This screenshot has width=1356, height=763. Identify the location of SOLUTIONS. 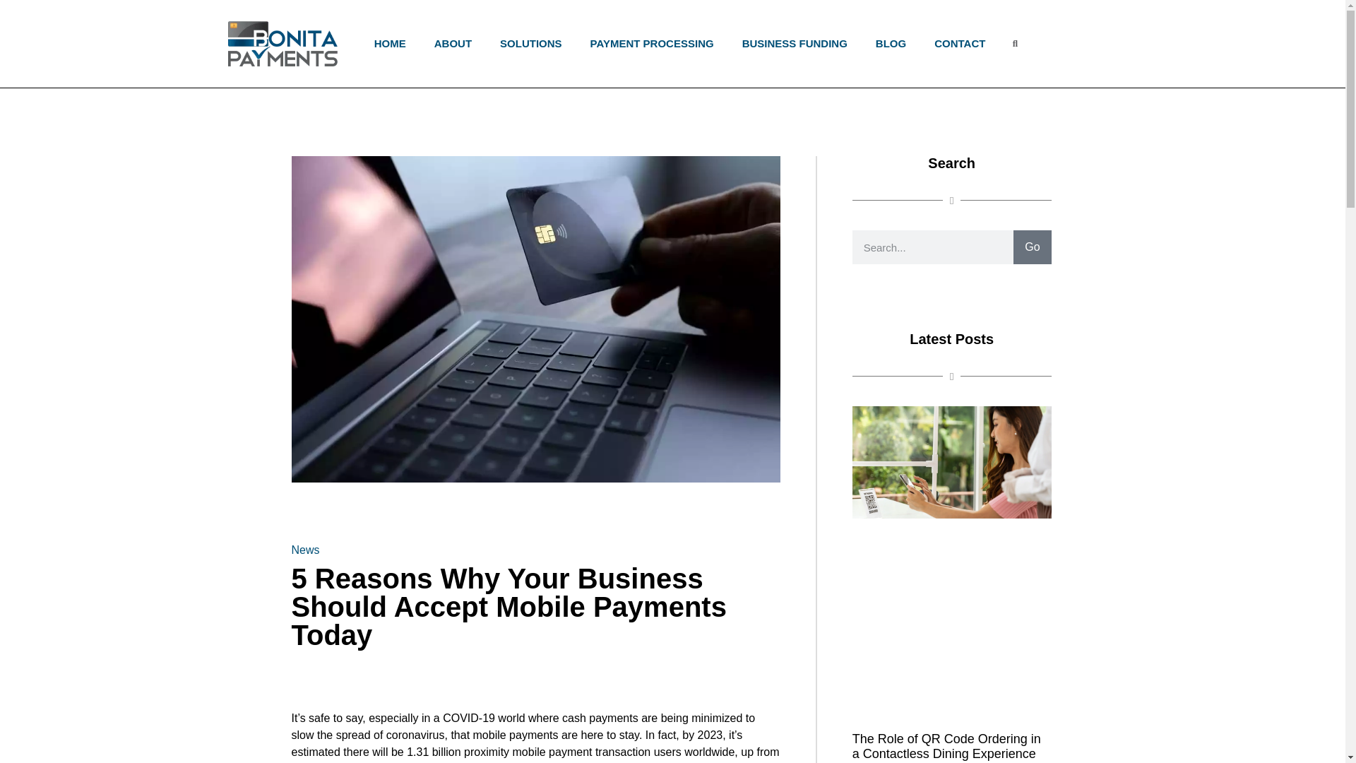
(531, 44).